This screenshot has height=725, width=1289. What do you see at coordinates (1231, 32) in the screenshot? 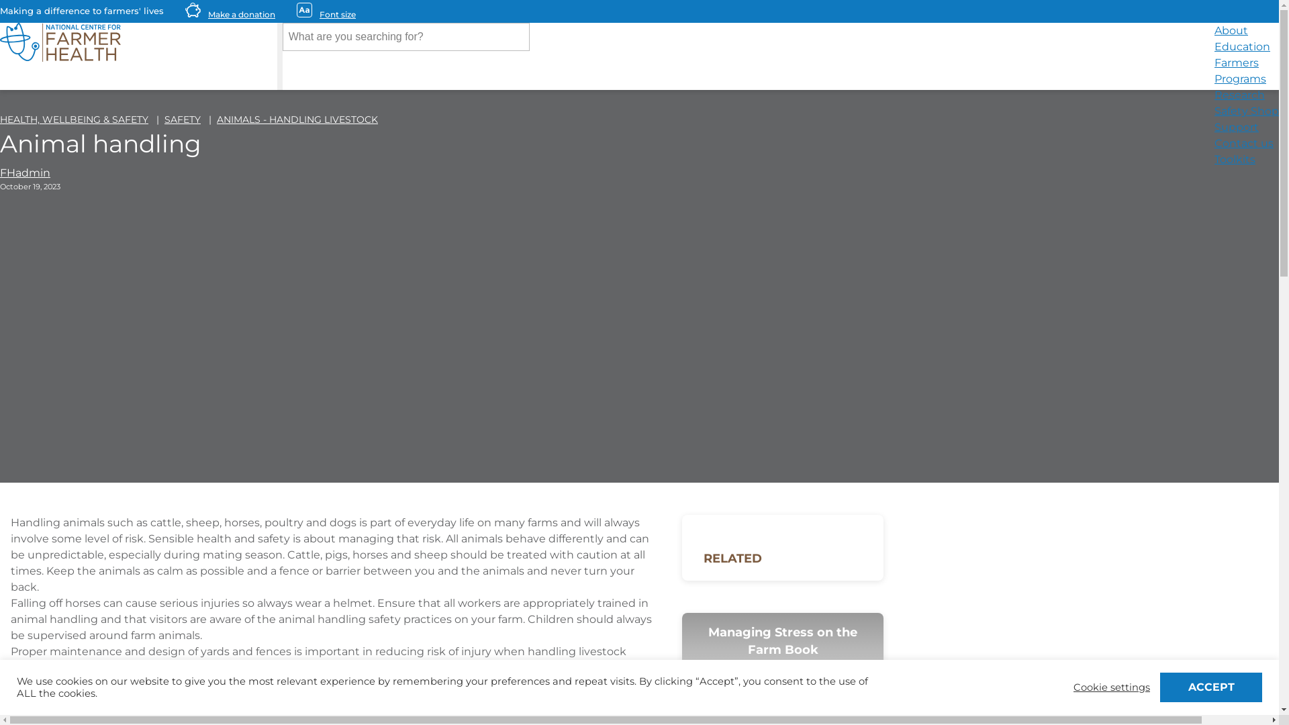
I see `About` at bounding box center [1231, 32].